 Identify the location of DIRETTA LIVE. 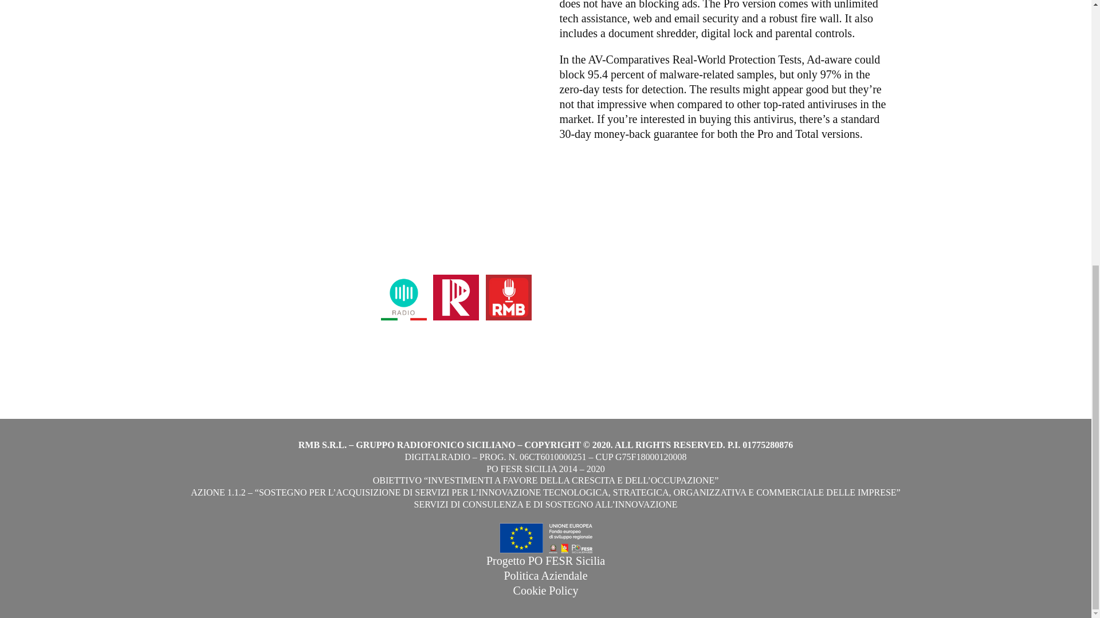
(775, 257).